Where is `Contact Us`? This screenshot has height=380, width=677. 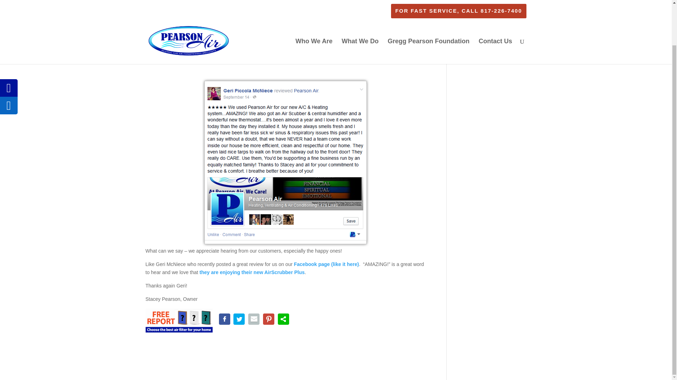
Contact Us is located at coordinates (495, 8).